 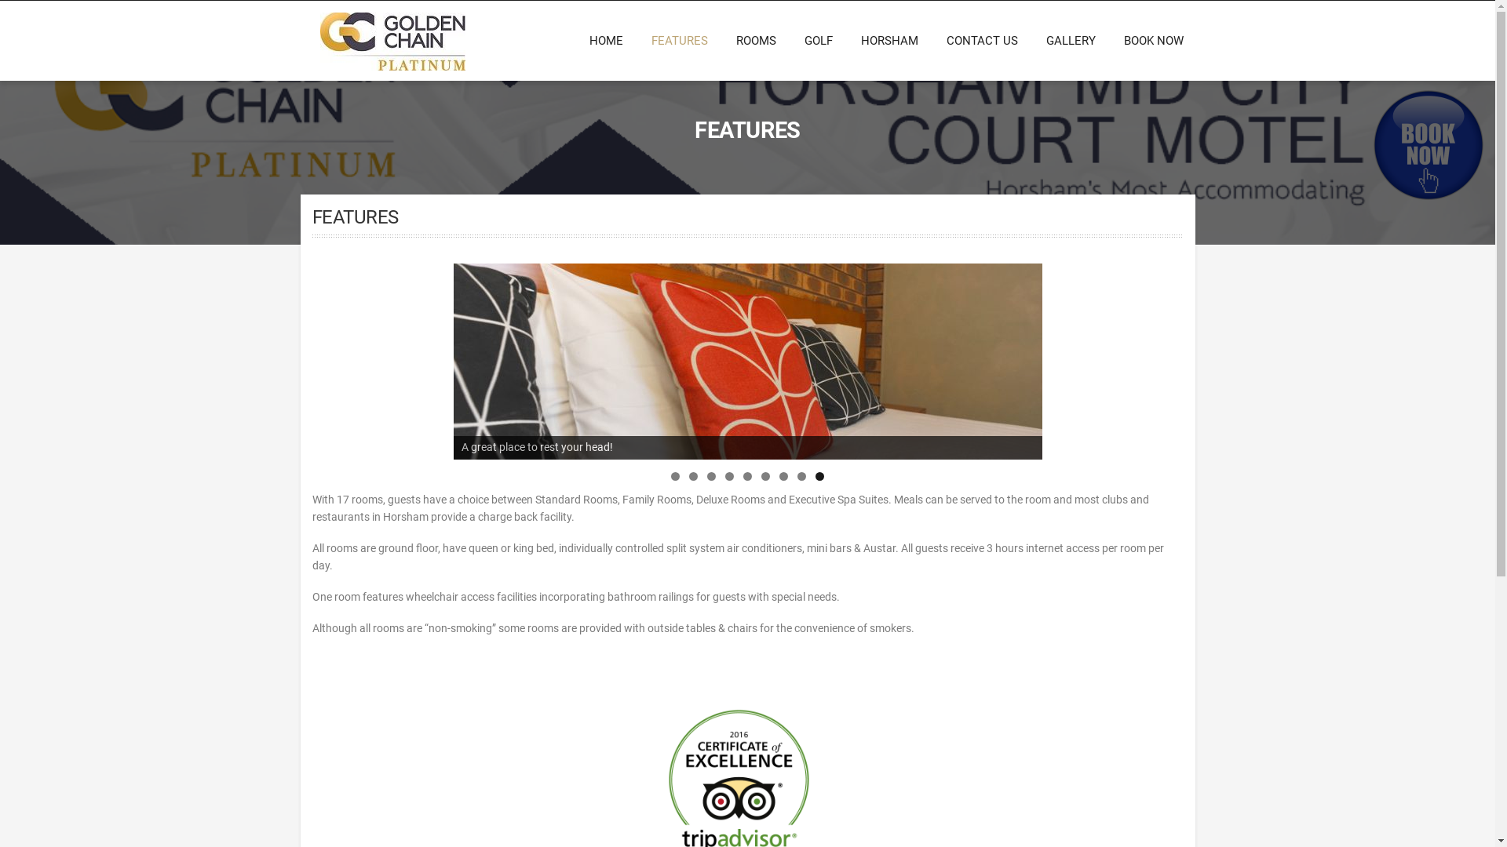 I want to click on 8, so click(x=802, y=476).